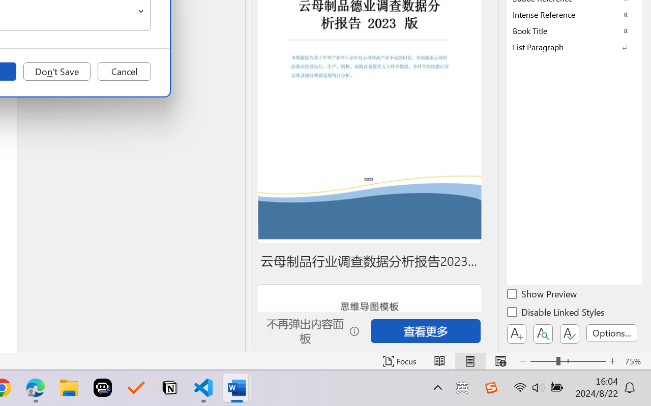 The image size is (651, 406). I want to click on Zoom In, so click(612, 361).